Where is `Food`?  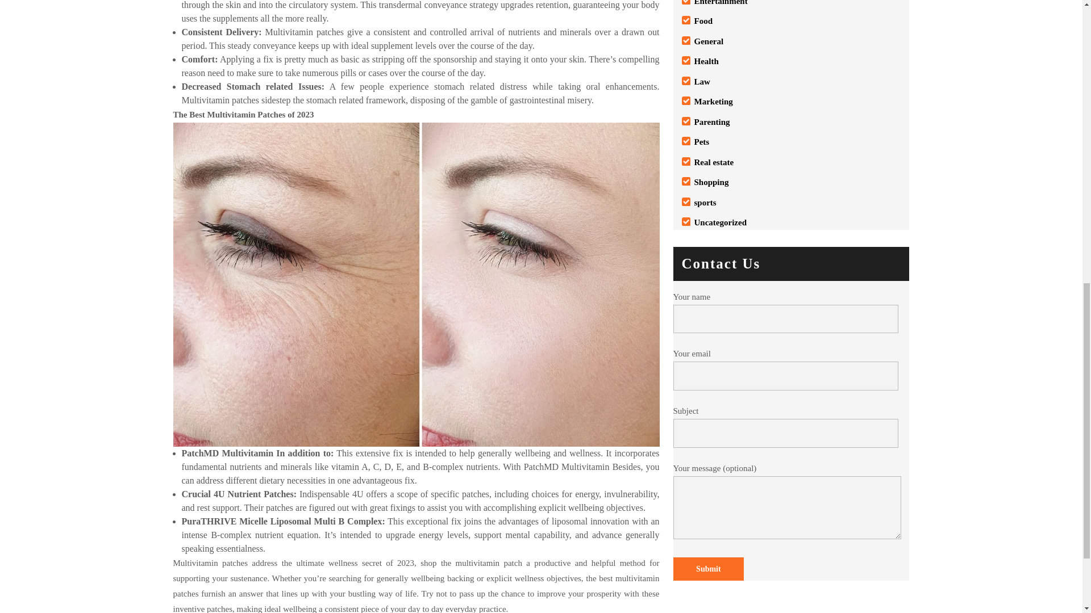
Food is located at coordinates (703, 21).